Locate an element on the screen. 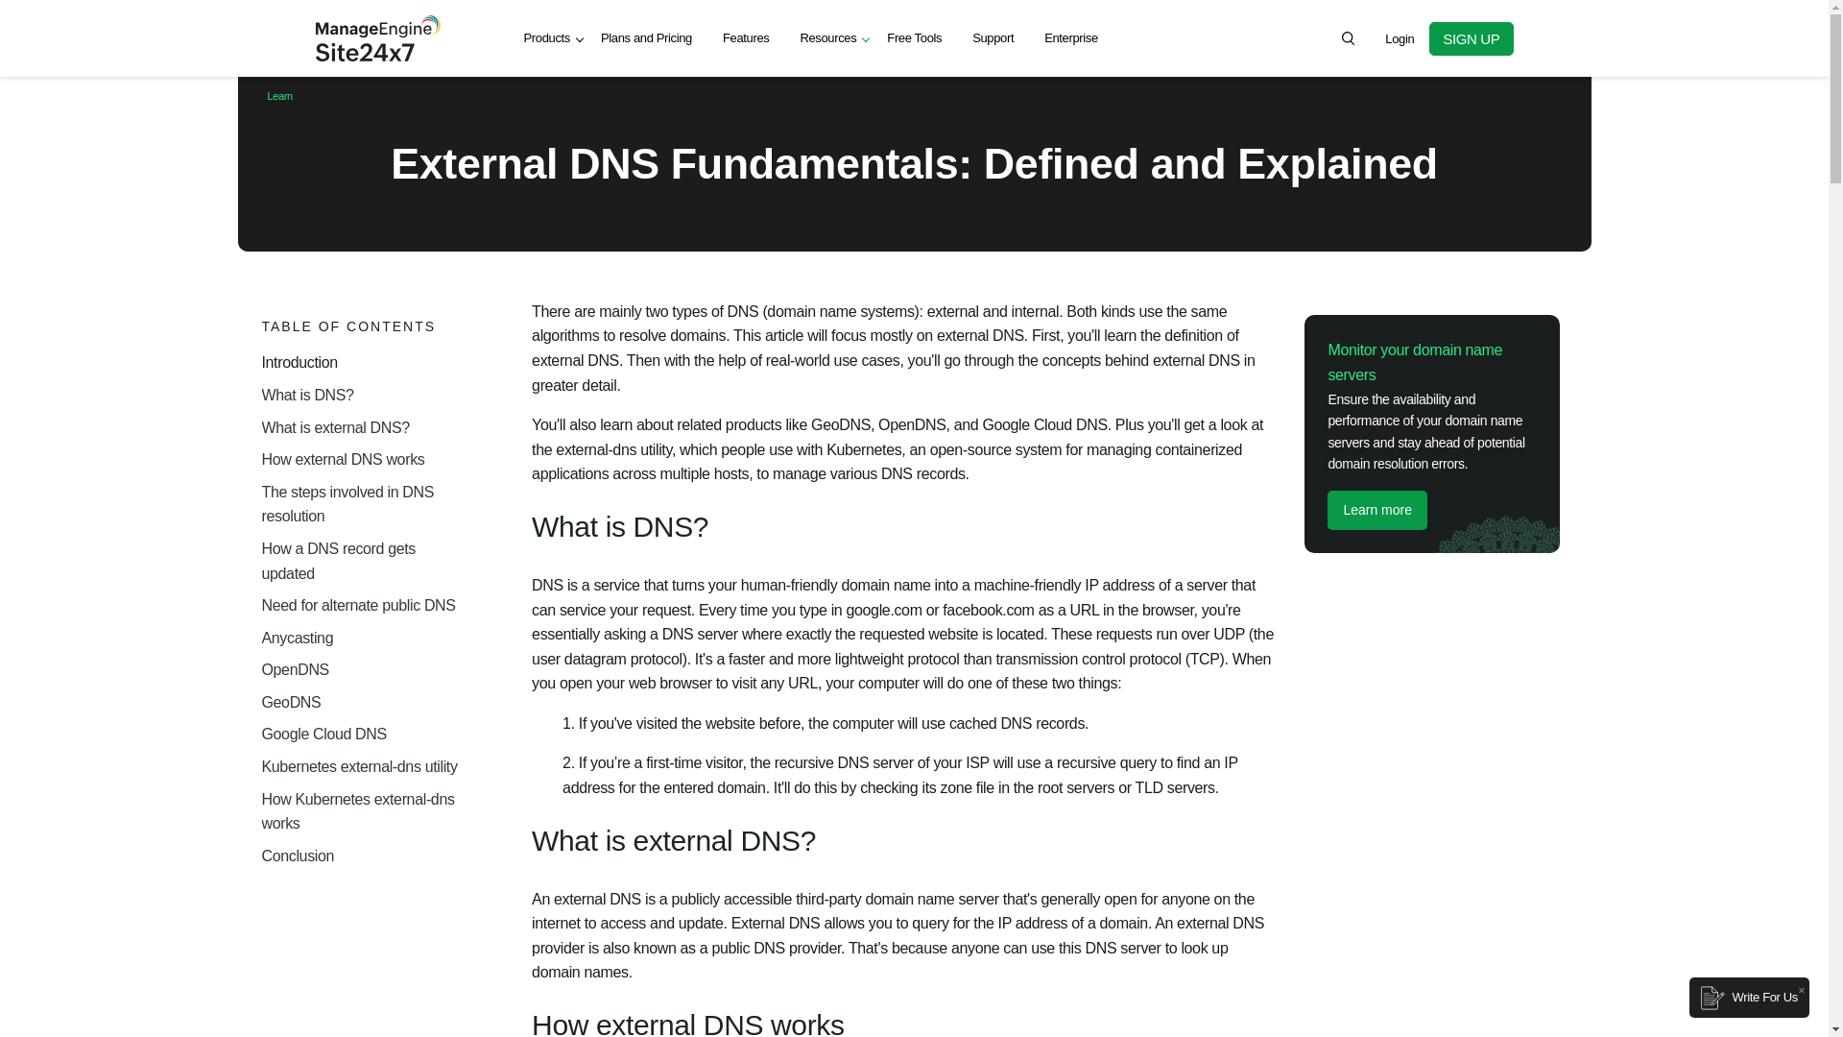 This screenshot has width=1843, height=1037. Resources is located at coordinates (827, 38).